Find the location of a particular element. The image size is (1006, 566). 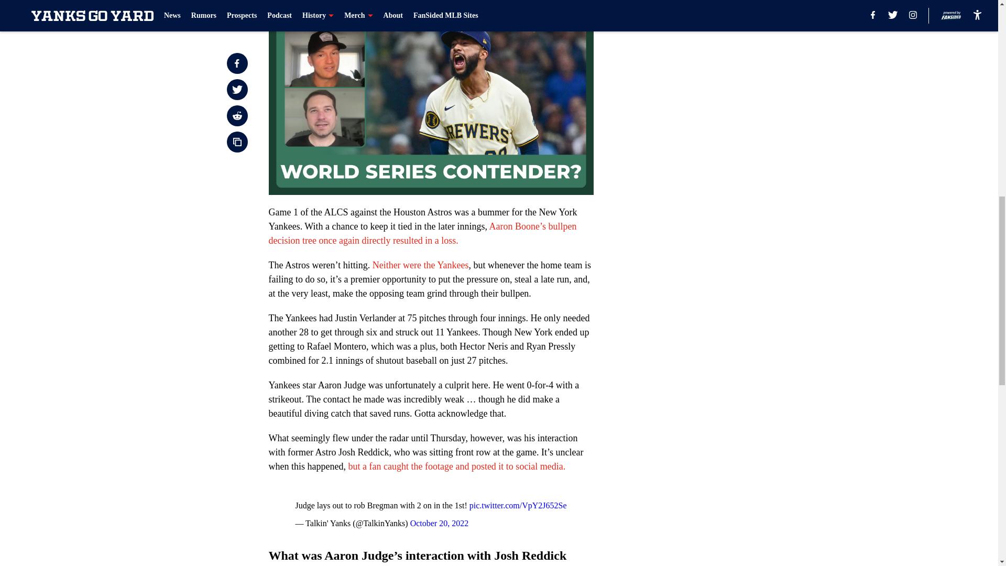

but a fan caught the footage and posted it to social media. is located at coordinates (457, 466).